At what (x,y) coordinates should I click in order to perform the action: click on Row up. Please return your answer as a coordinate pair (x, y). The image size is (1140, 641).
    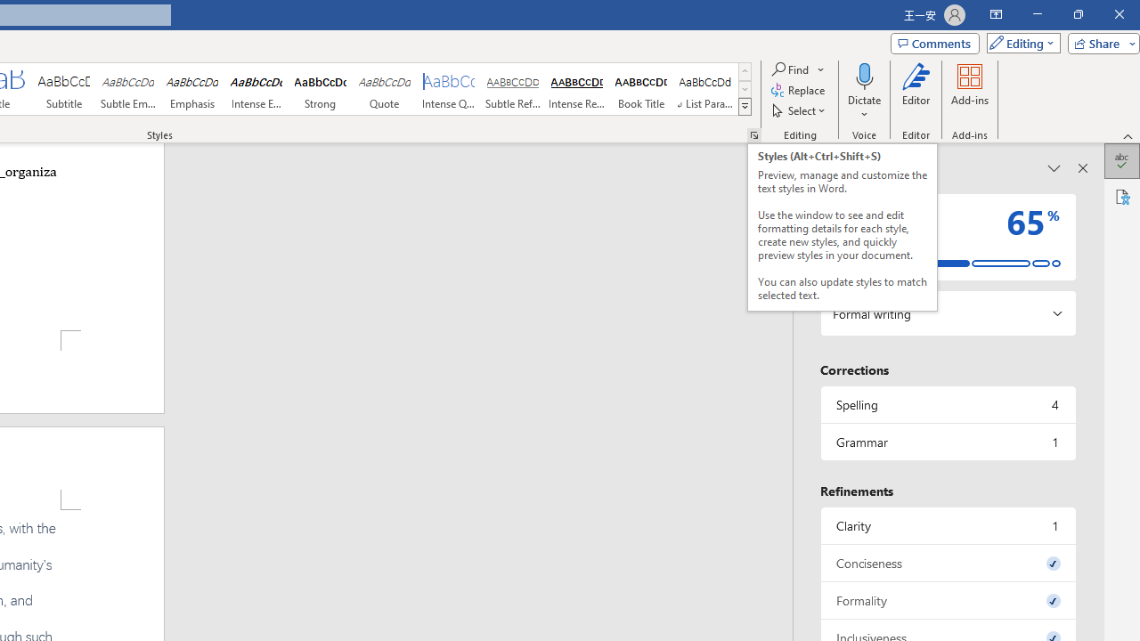
    Looking at the image, I should click on (745, 71).